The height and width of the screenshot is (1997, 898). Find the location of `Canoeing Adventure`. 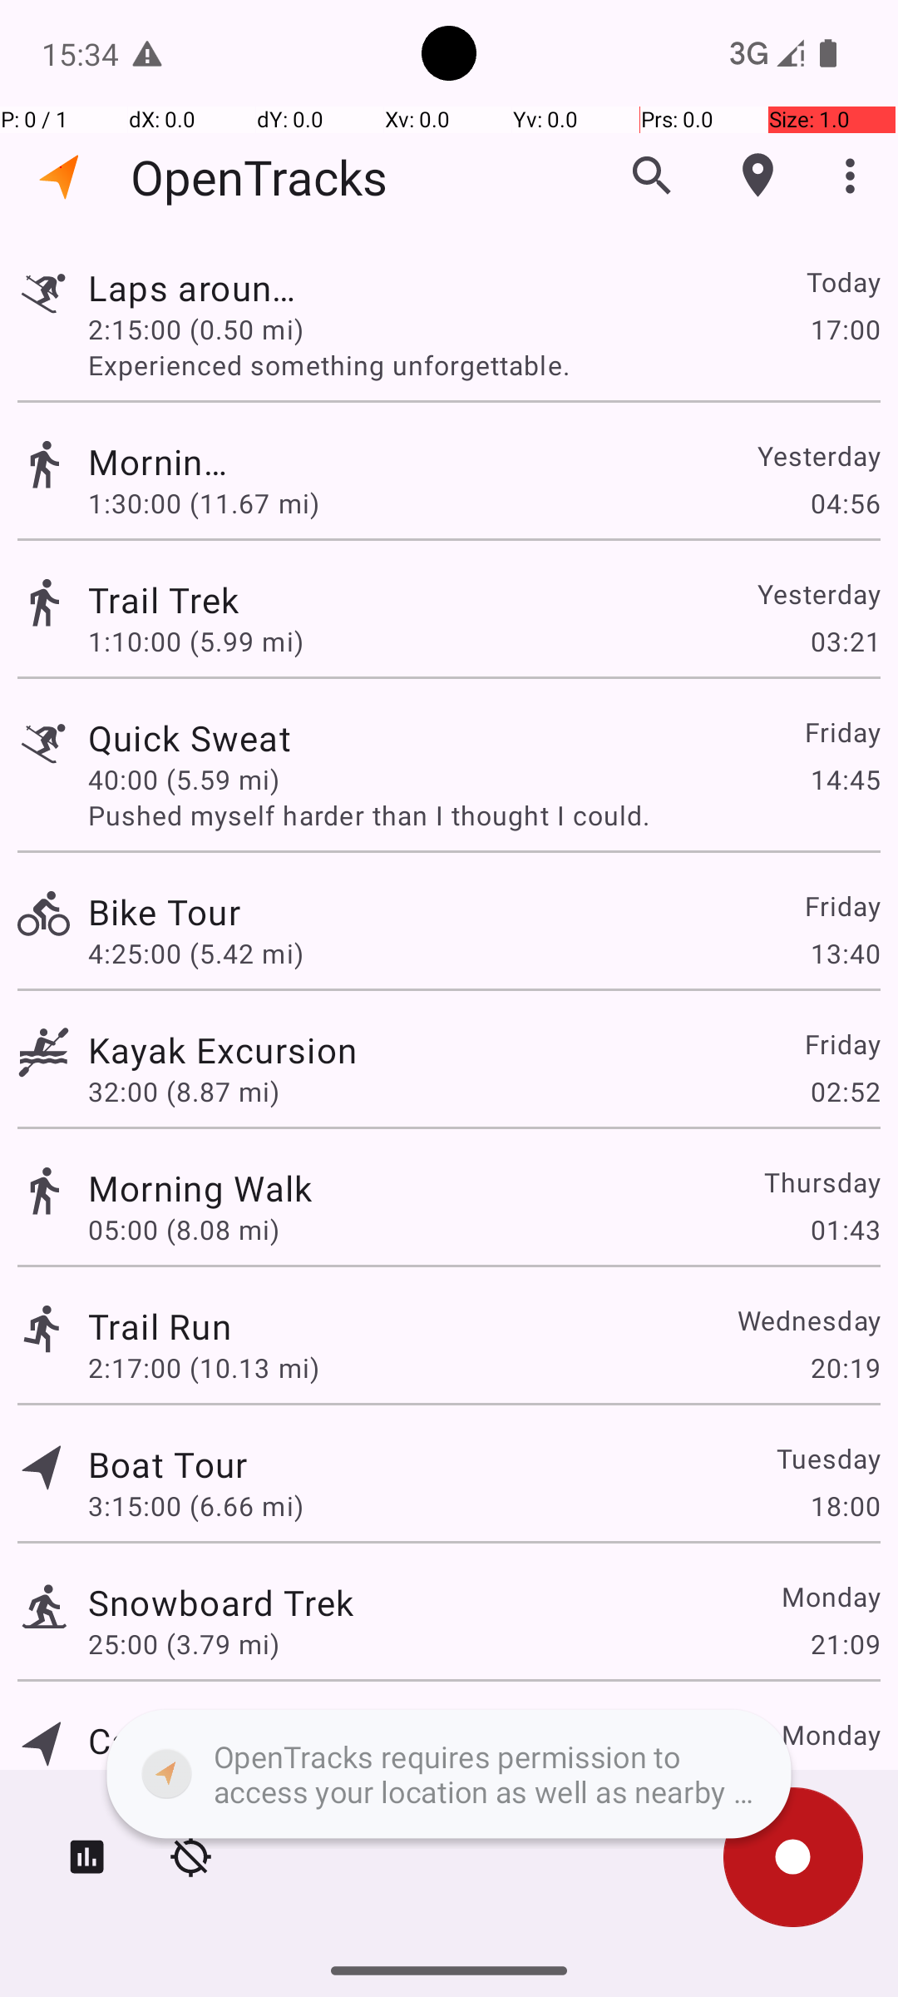

Canoeing Adventure is located at coordinates (253, 1741).